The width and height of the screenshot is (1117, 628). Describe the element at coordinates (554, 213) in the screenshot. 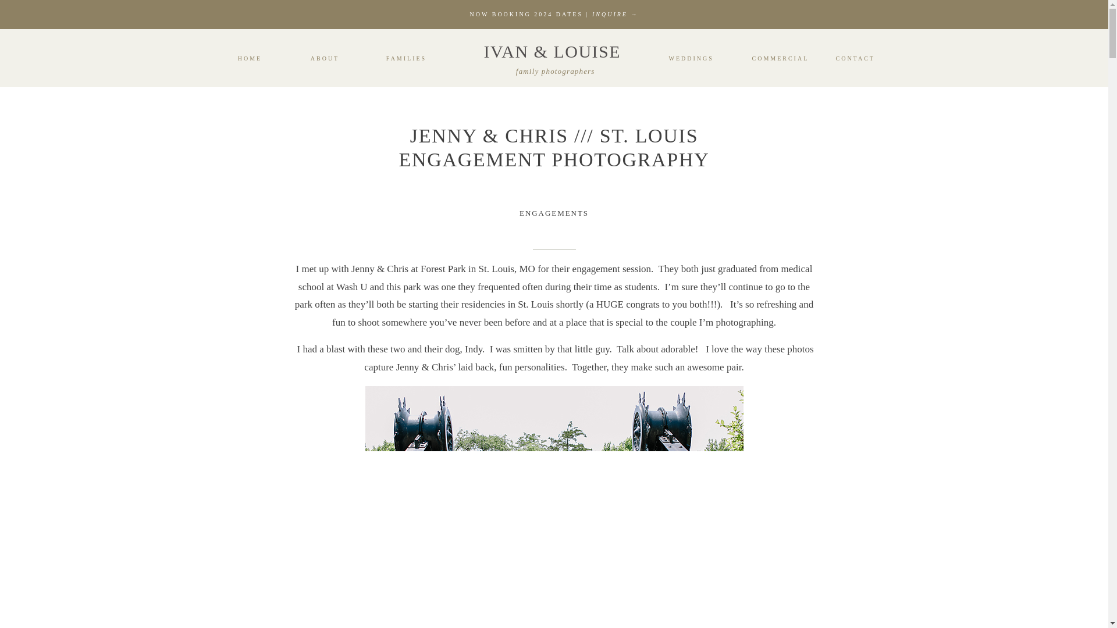

I see `ENGAGEMENTS` at that location.